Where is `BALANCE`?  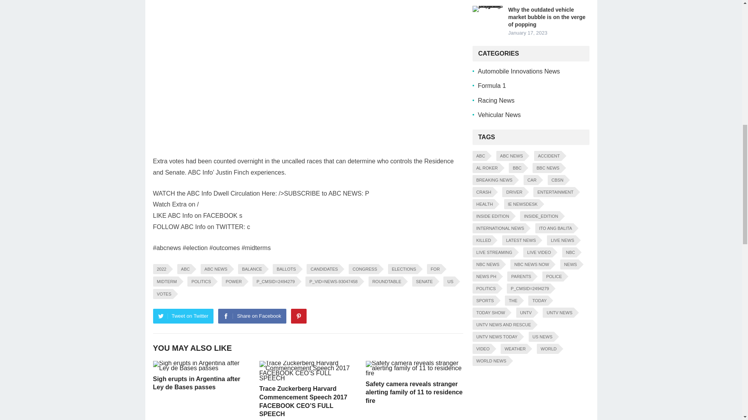
BALANCE is located at coordinates (250, 269).